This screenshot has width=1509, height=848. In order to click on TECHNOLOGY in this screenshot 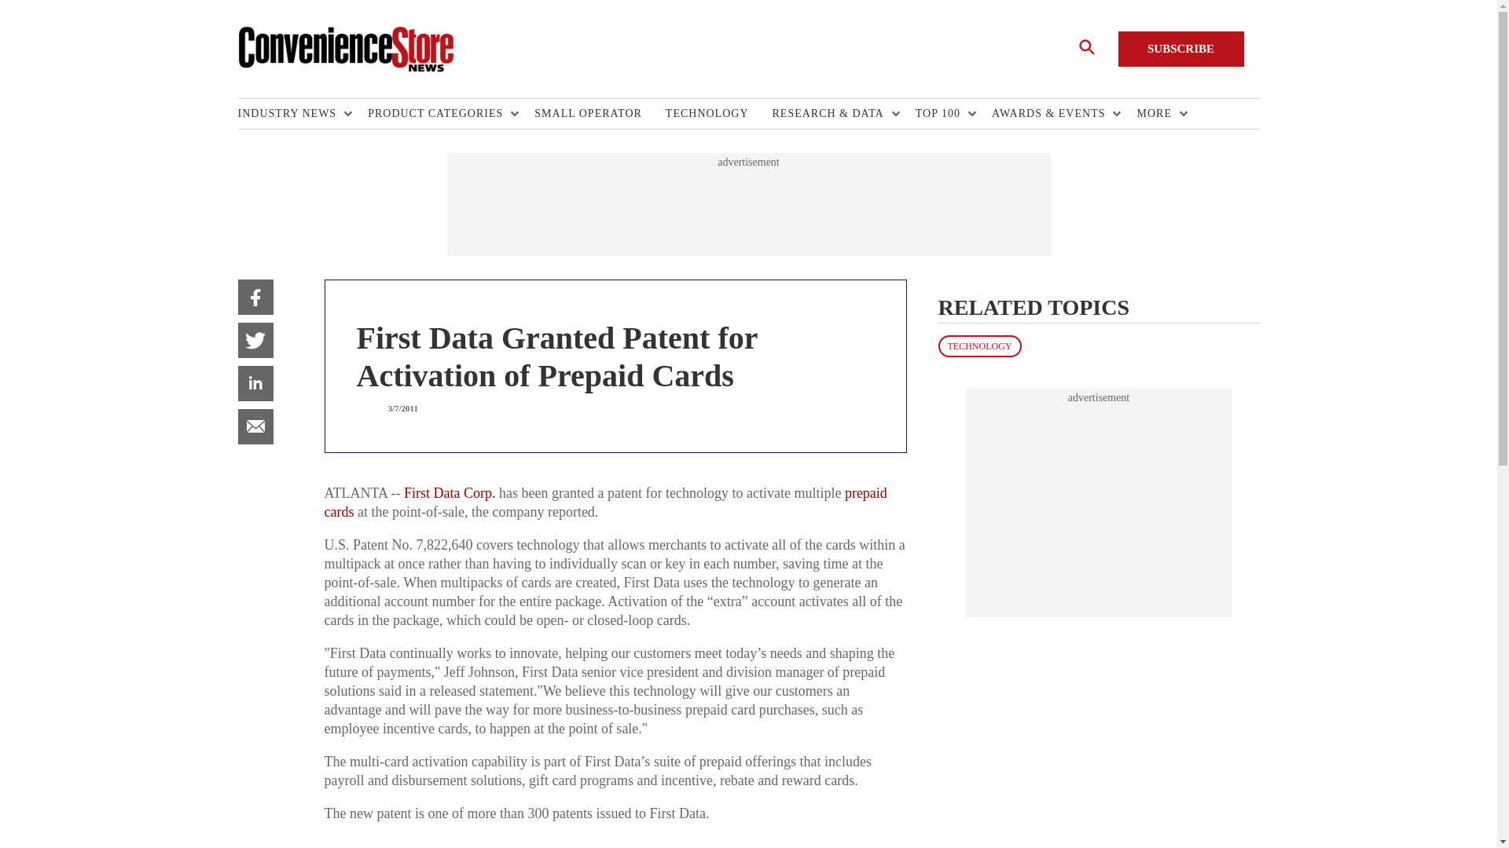, I will do `click(718, 114)`.